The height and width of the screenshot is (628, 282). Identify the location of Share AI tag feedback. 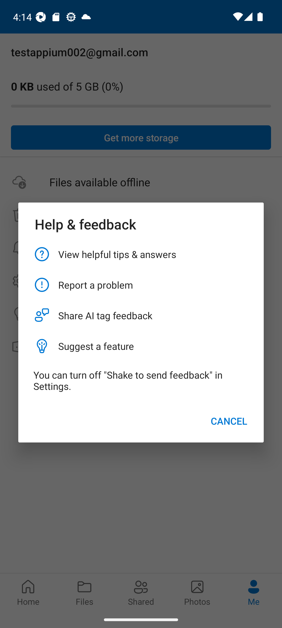
(141, 316).